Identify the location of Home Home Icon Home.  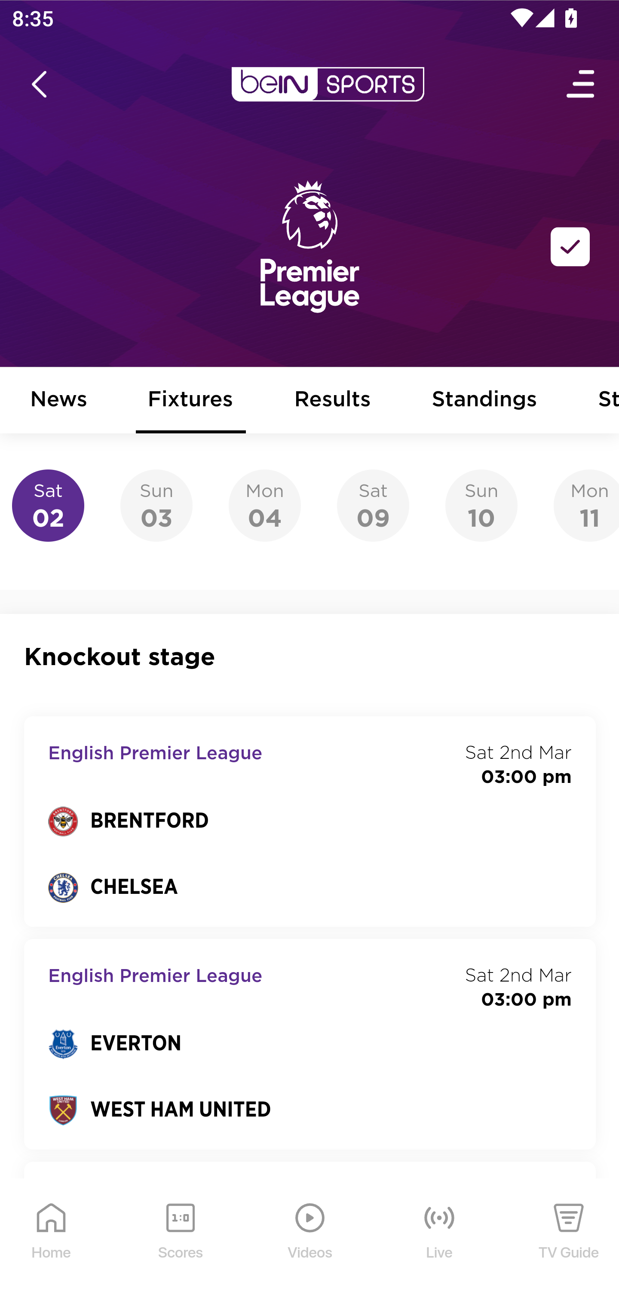
(52, 1243).